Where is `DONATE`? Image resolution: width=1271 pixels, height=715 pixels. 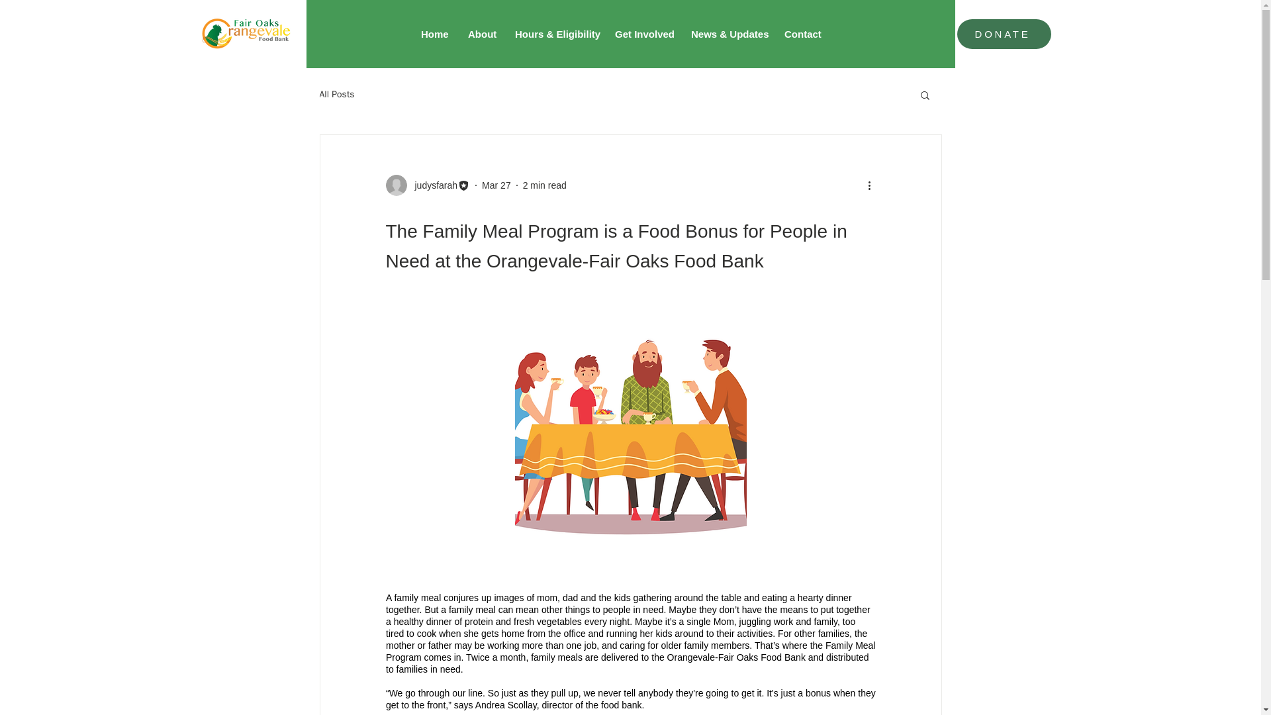
DONATE is located at coordinates (1004, 34).